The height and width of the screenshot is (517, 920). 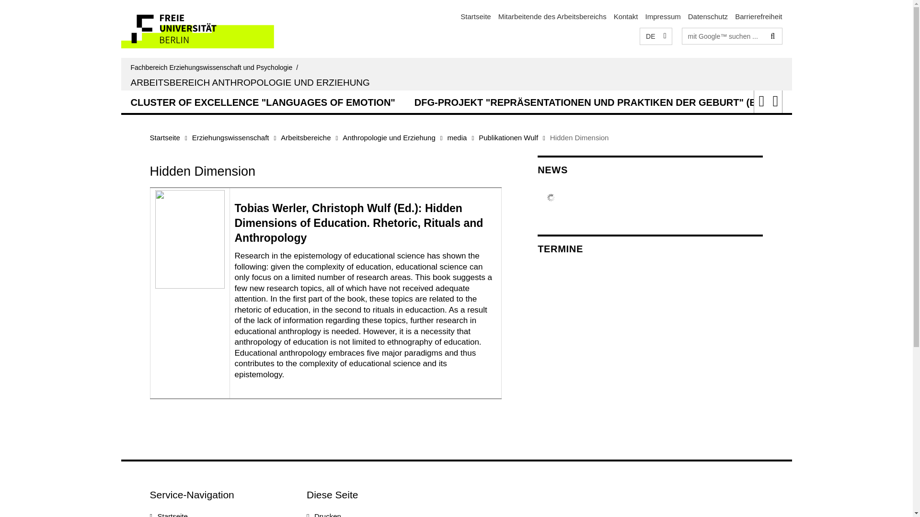 What do you see at coordinates (724, 35) in the screenshot?
I see `Suchbegriff bitte hier eingeben` at bounding box center [724, 35].